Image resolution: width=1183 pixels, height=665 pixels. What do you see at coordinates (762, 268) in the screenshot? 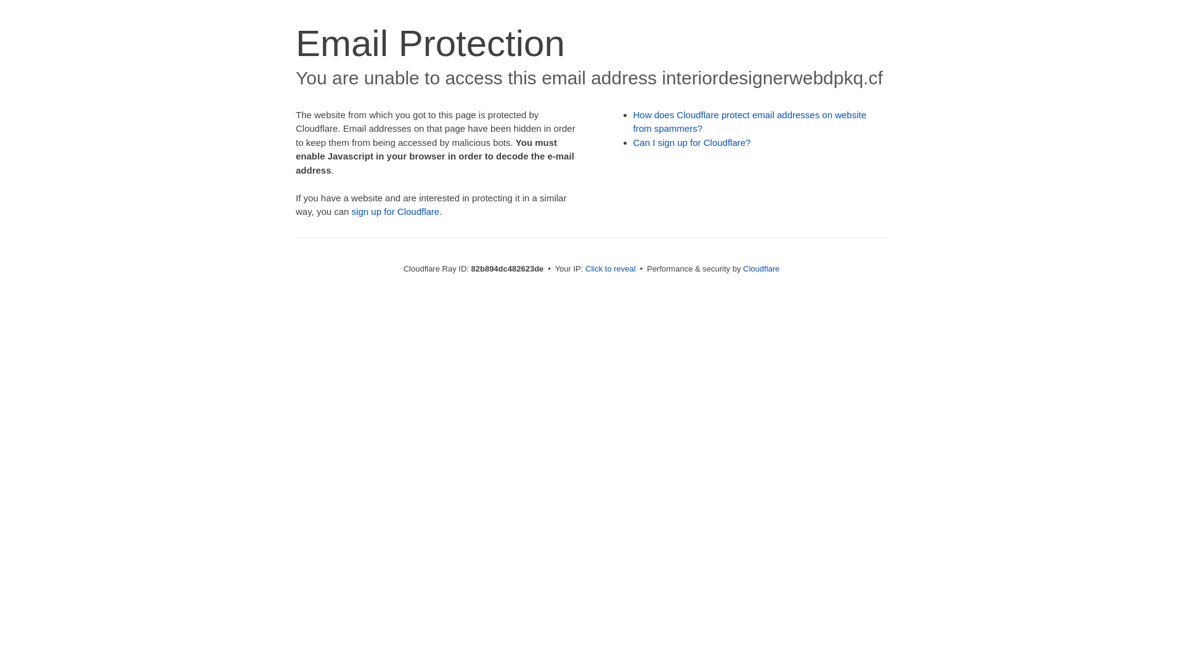
I see `Cloudflare` at bounding box center [762, 268].